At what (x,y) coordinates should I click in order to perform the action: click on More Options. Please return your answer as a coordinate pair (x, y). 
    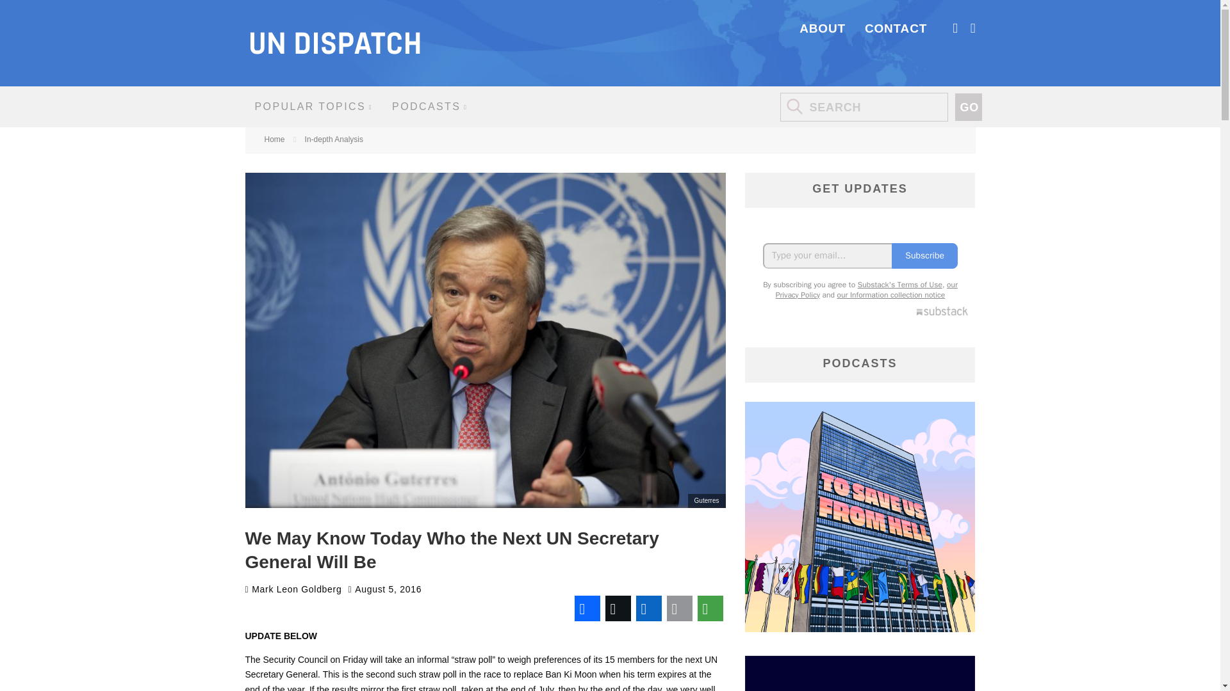
    Looking at the image, I should click on (710, 608).